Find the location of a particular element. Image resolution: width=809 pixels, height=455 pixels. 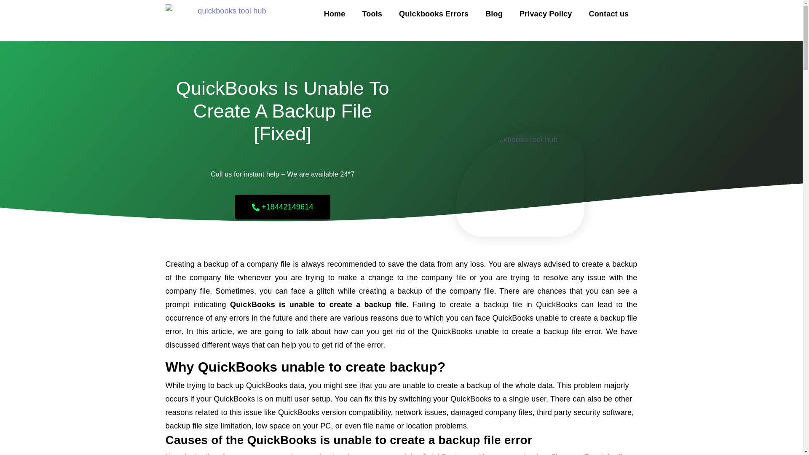

Home is located at coordinates (335, 13).